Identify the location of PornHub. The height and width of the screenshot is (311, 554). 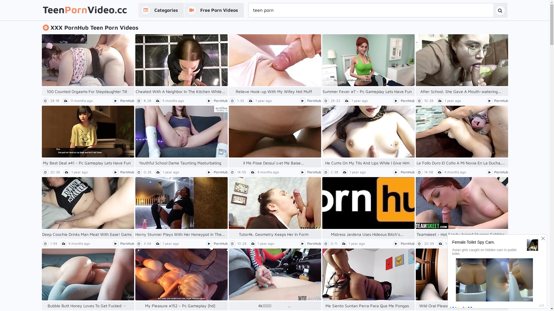
(127, 244).